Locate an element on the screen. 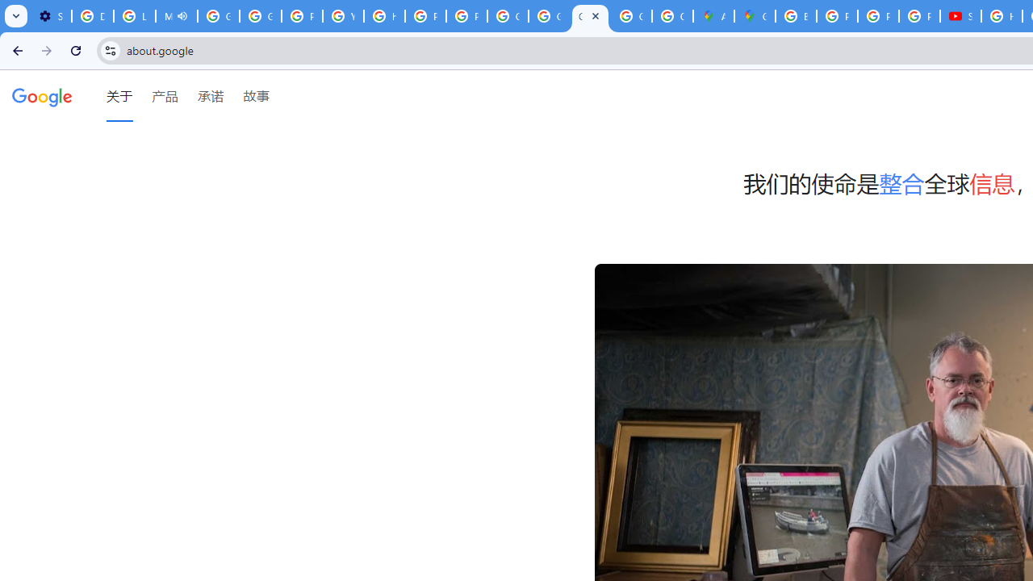  YouTube is located at coordinates (342, 16).